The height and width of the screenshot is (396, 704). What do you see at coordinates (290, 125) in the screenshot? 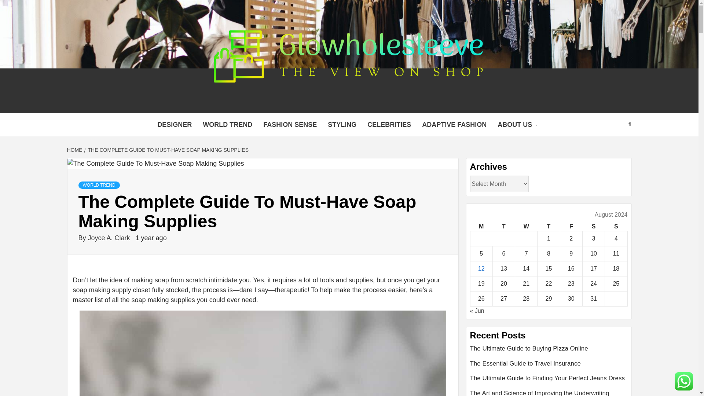
I see `FASHION SENSE` at bounding box center [290, 125].